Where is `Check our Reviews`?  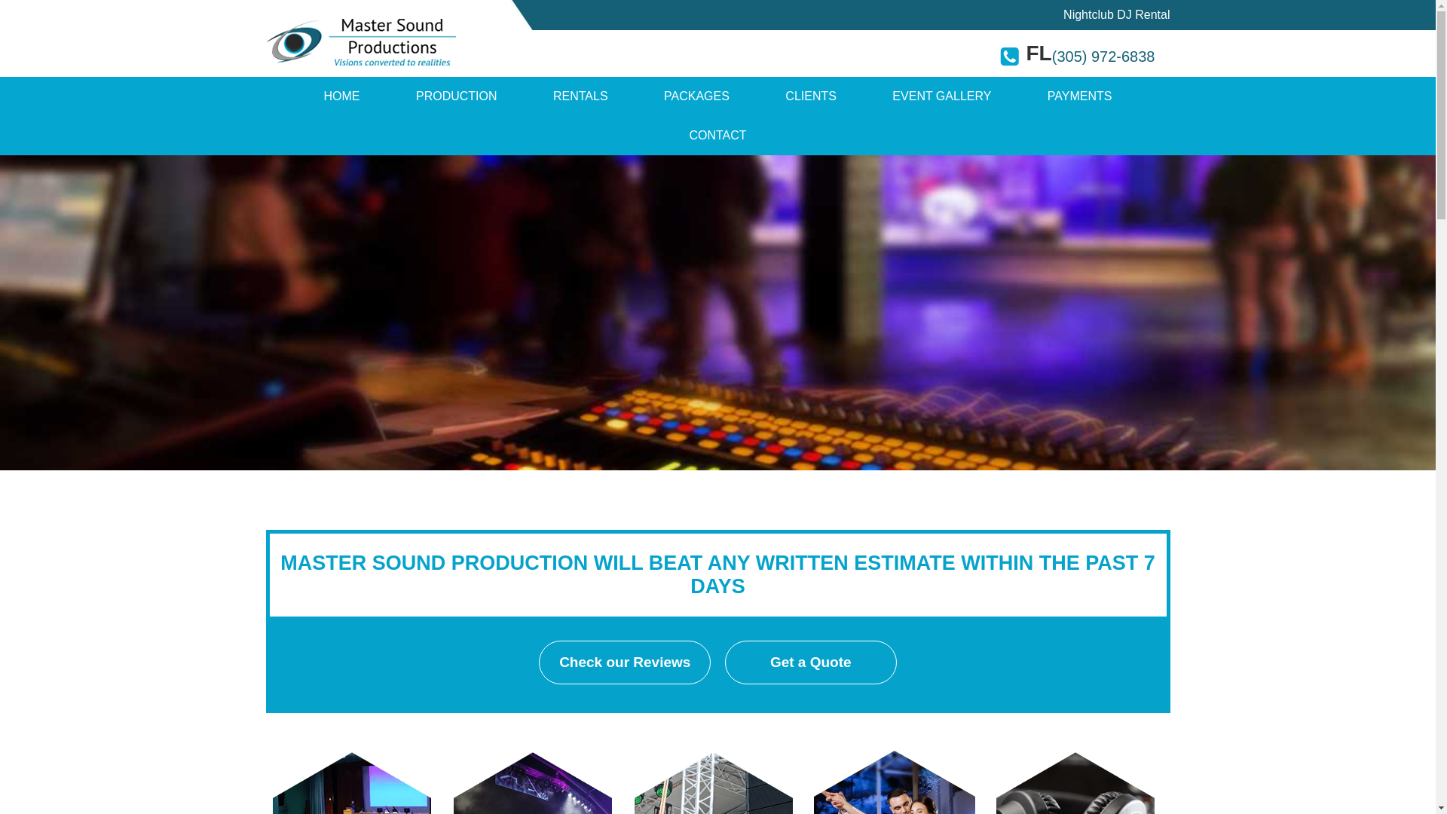
Check our Reviews is located at coordinates (624, 662).